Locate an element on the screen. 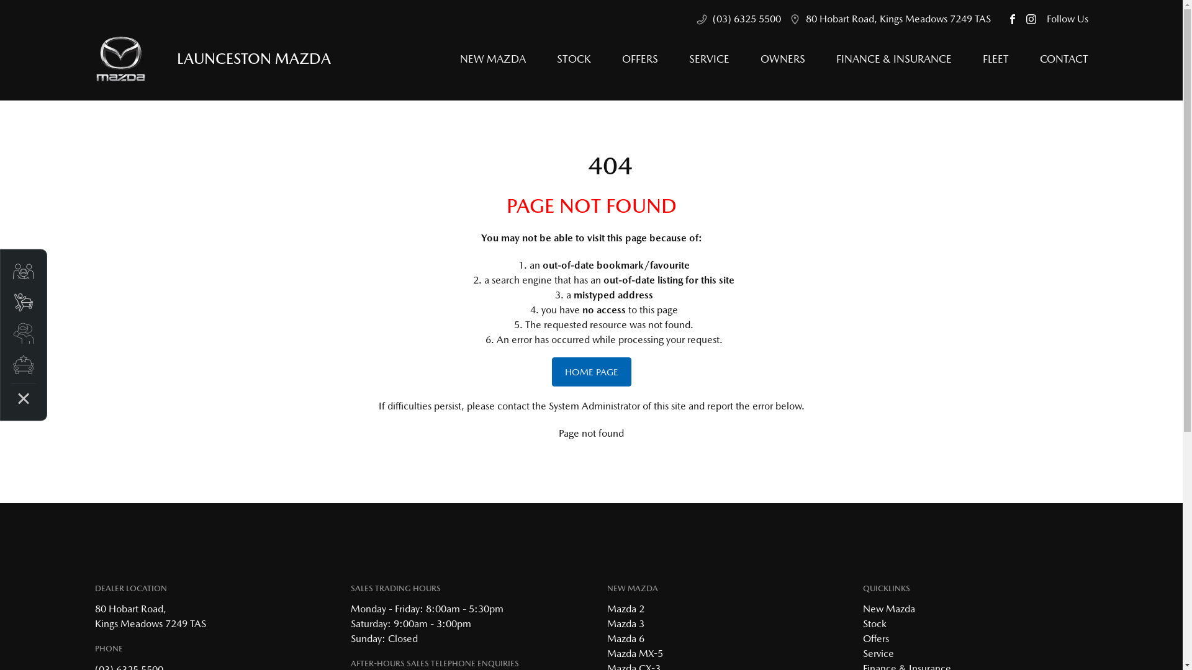  NEW MAZDA is located at coordinates (493, 59).